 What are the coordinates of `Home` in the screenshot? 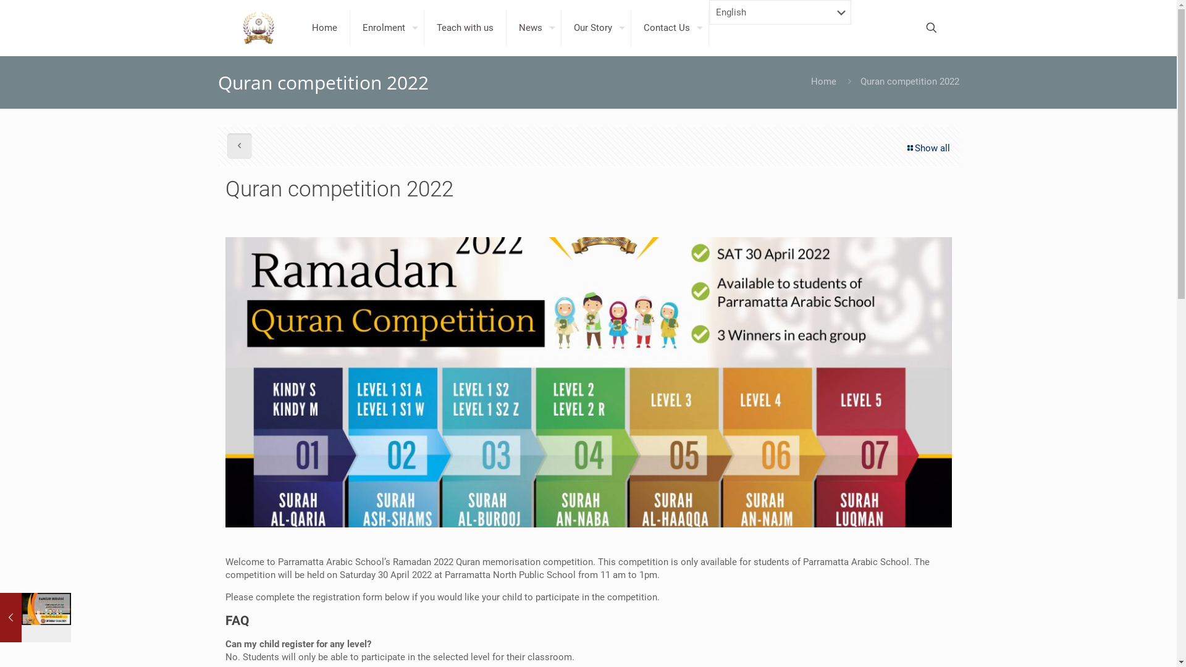 It's located at (823, 82).